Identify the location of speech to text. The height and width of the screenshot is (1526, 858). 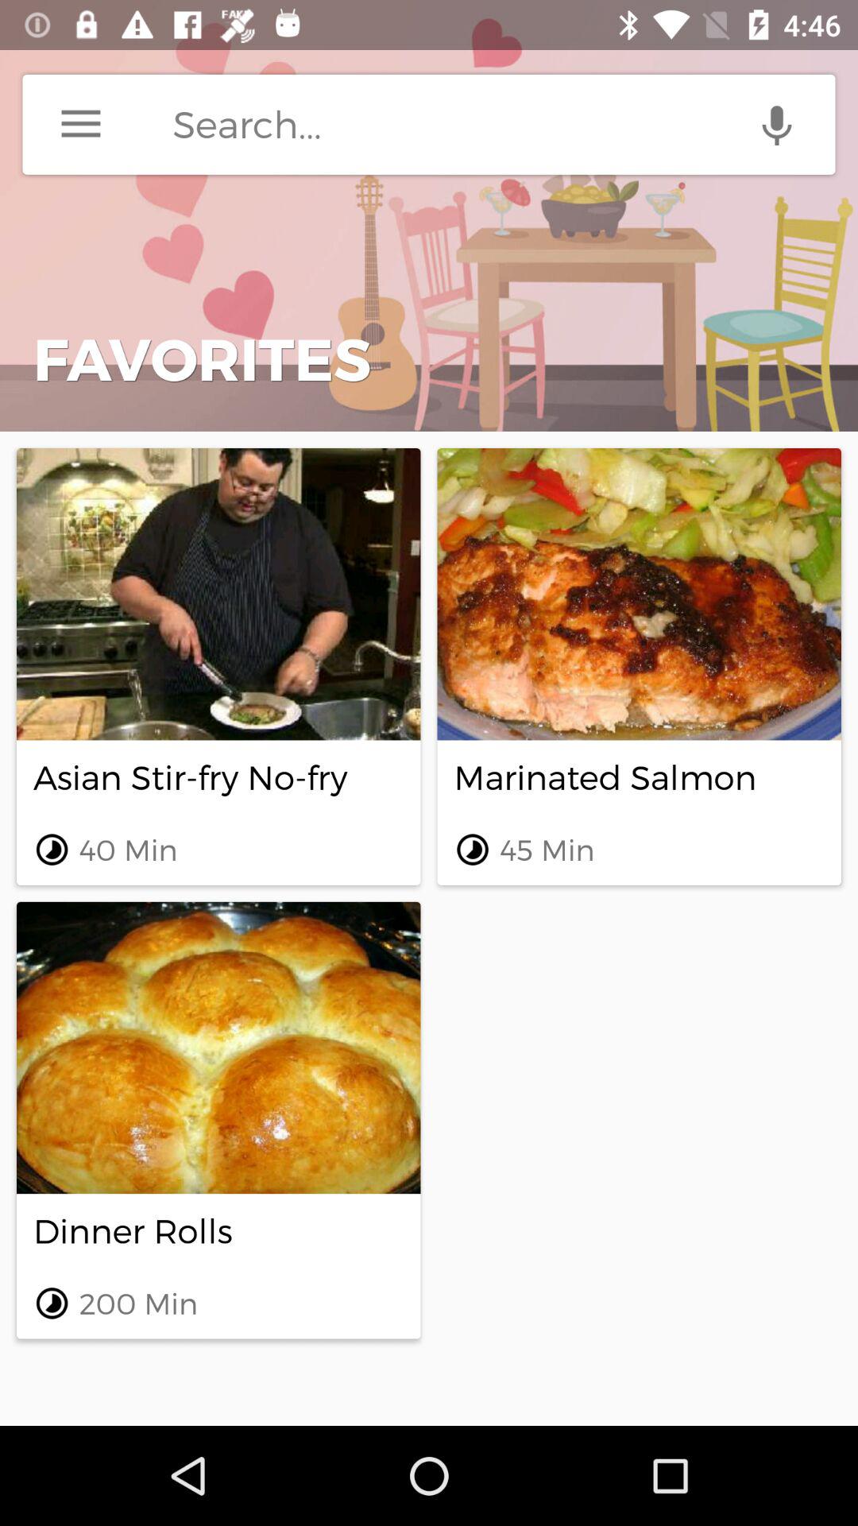
(777, 124).